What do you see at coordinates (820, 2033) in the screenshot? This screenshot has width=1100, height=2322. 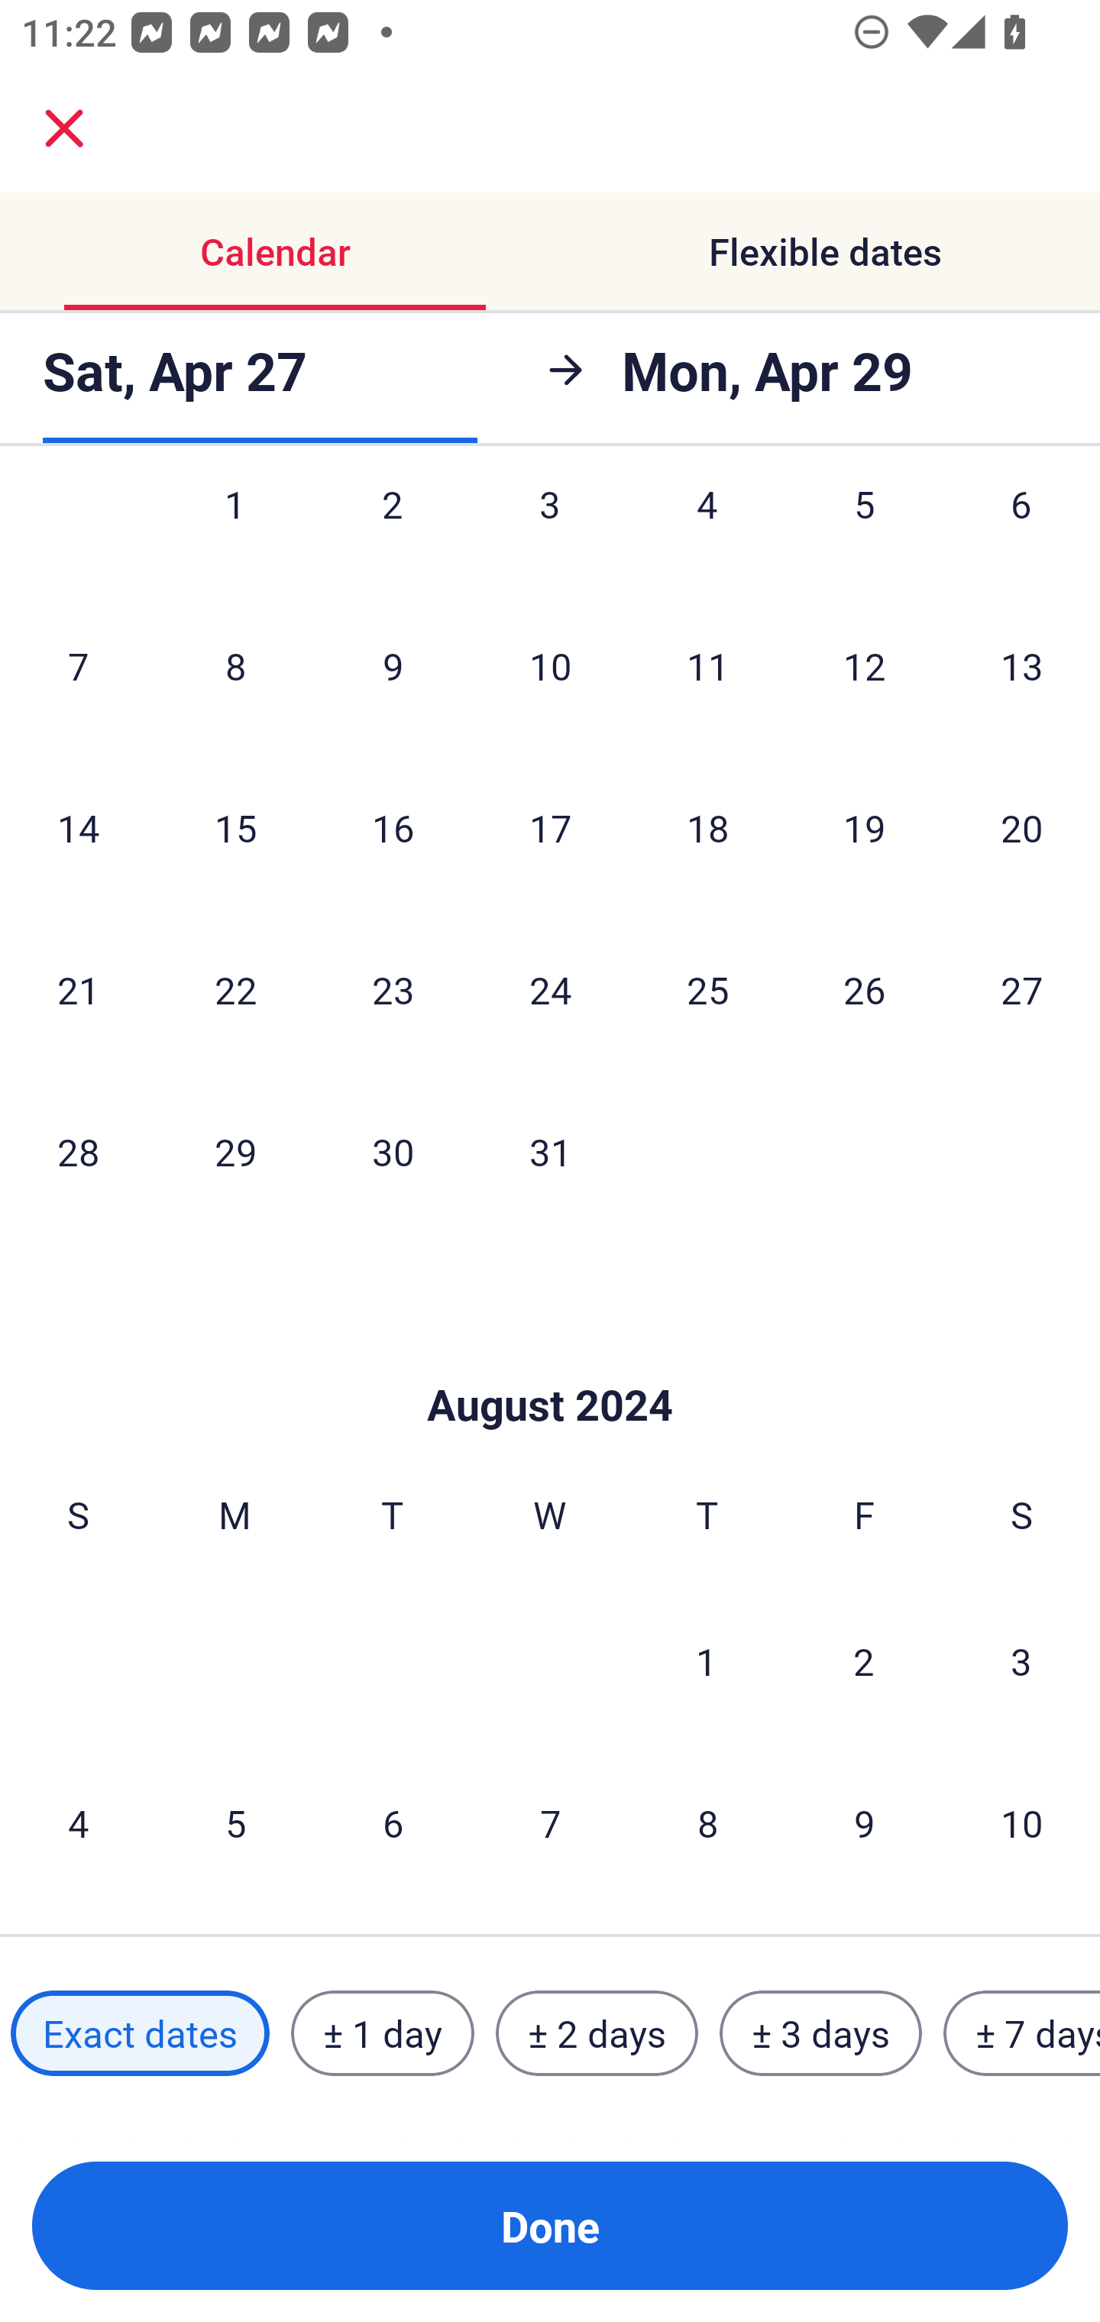 I see `± 3 days` at bounding box center [820, 2033].